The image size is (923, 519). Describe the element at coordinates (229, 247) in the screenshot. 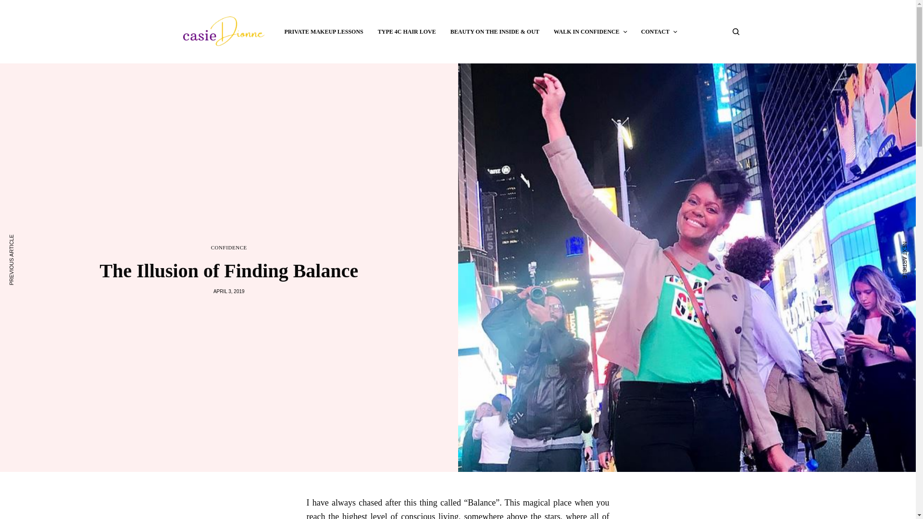

I see `CONFIDENCE` at that location.